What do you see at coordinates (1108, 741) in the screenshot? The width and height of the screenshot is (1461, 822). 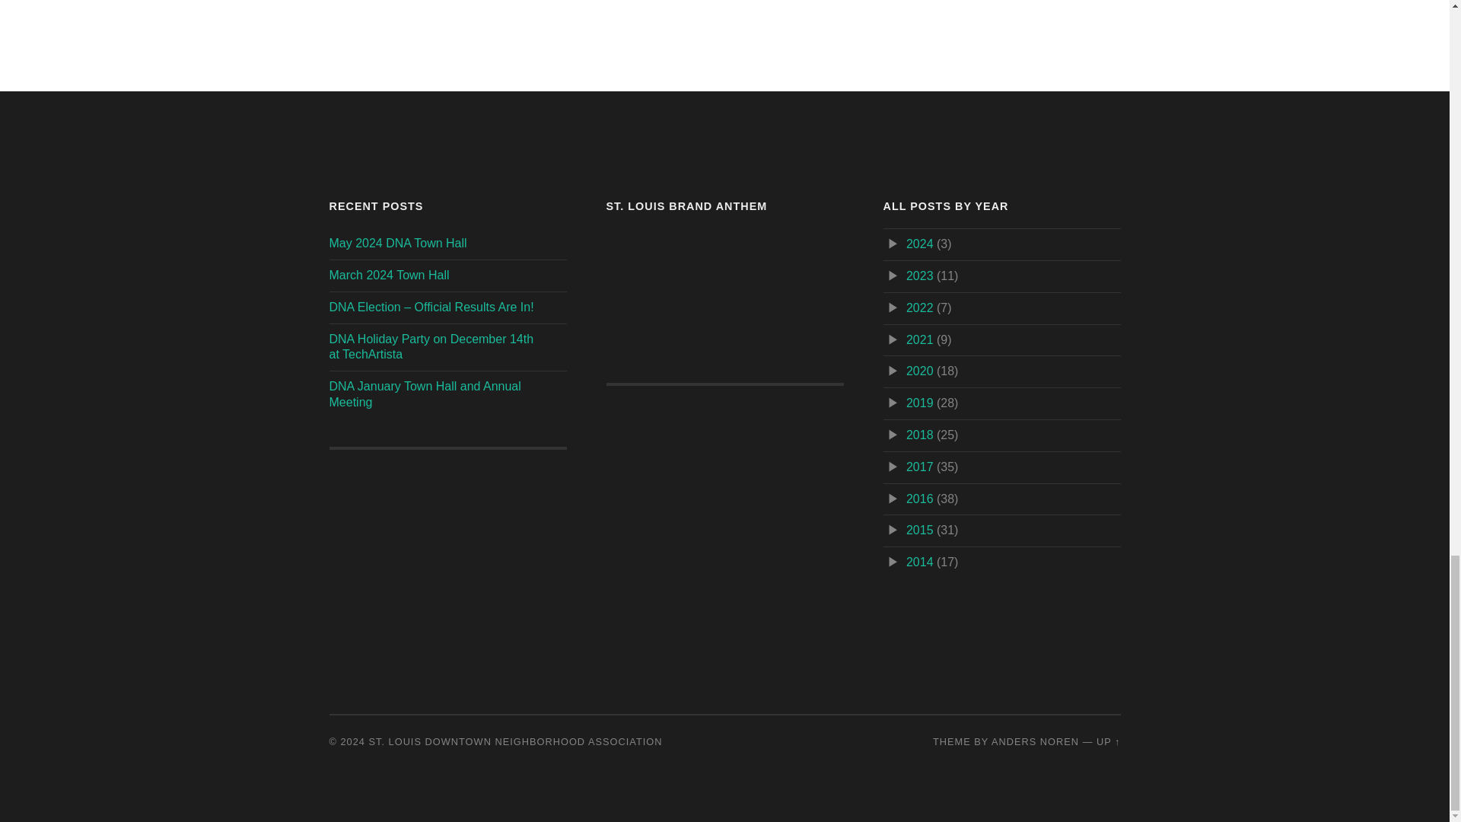 I see `To the top` at bounding box center [1108, 741].